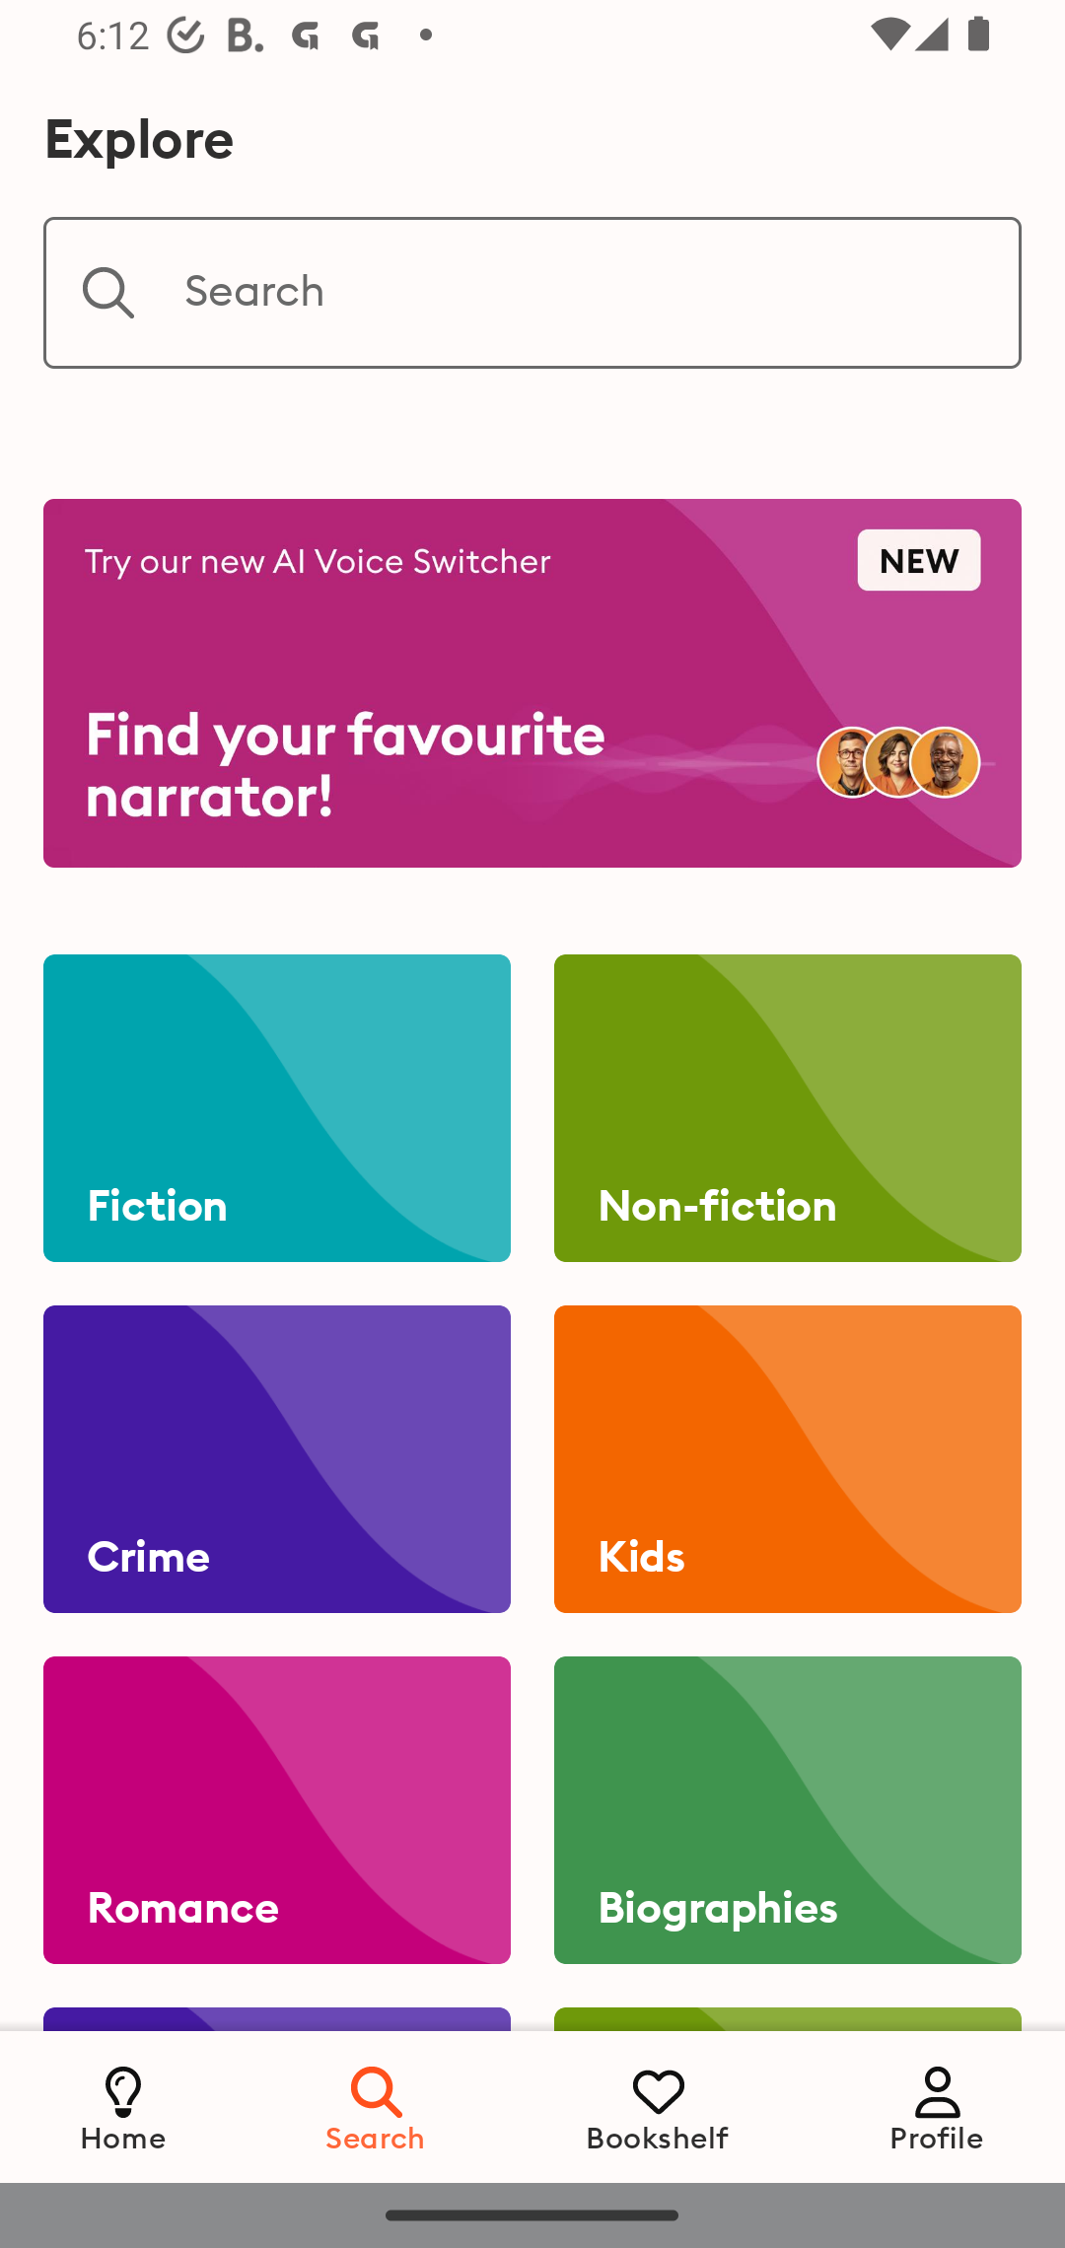 Image resolution: width=1065 pixels, height=2248 pixels. Describe the element at coordinates (937, 2106) in the screenshot. I see `Profile` at that location.